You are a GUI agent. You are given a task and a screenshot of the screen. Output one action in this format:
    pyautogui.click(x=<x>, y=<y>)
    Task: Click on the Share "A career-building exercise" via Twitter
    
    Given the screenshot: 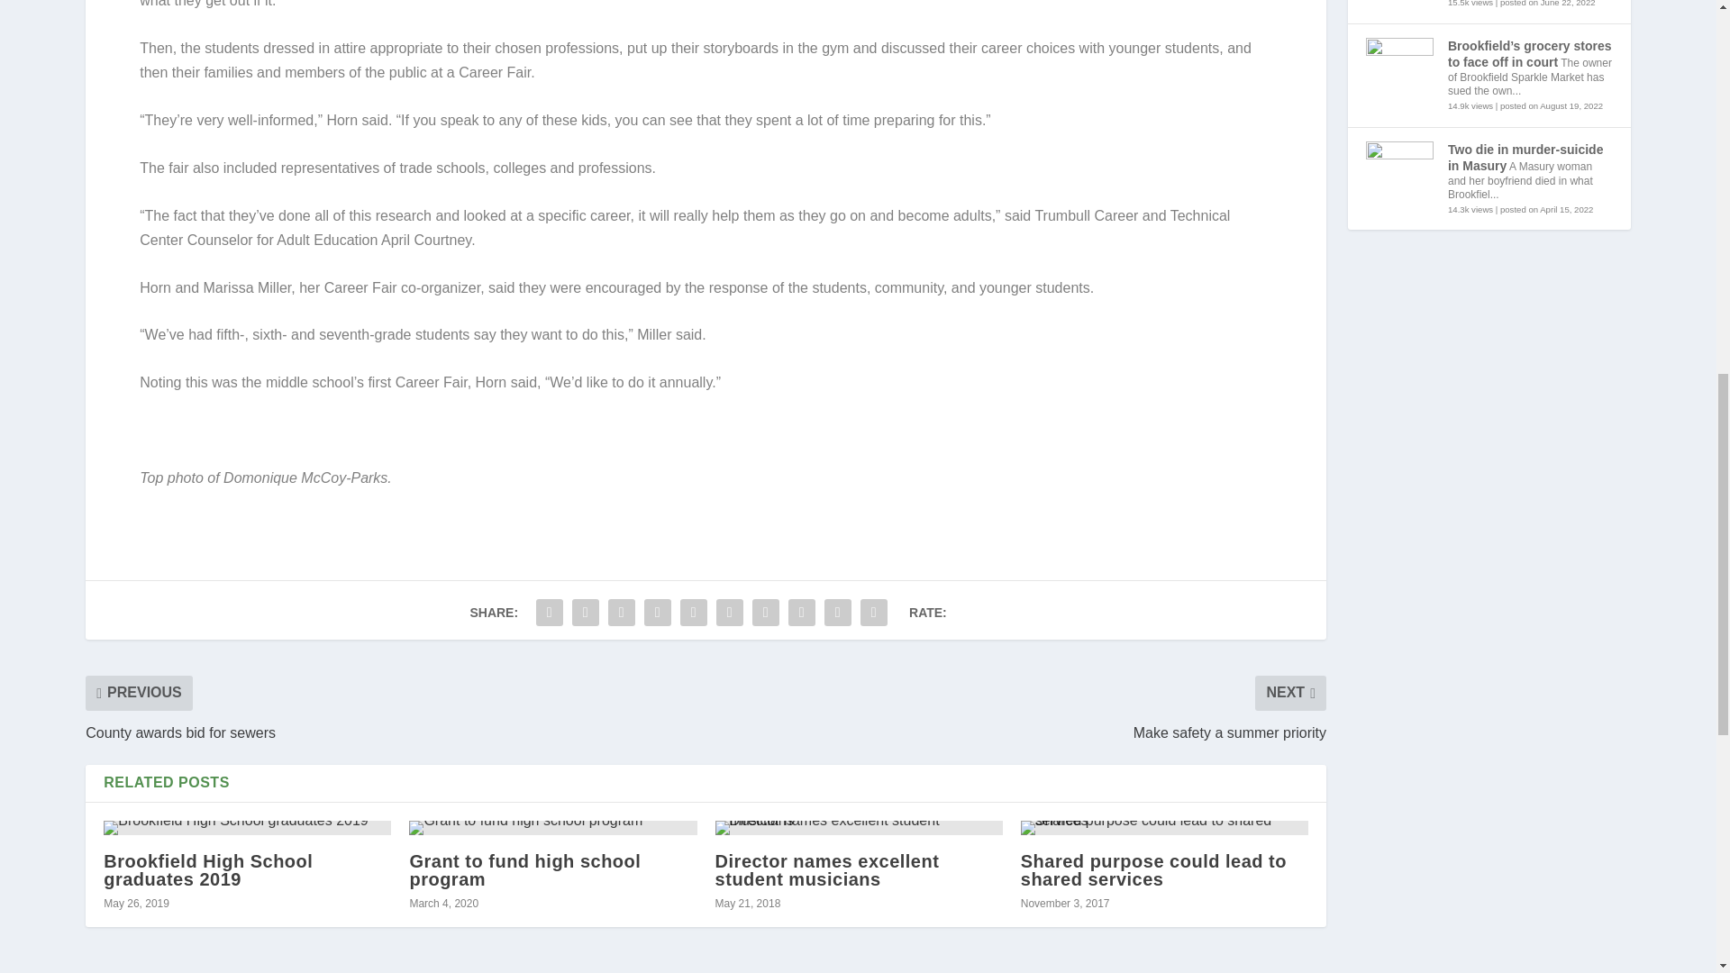 What is the action you would take?
    pyautogui.click(x=586, y=612)
    